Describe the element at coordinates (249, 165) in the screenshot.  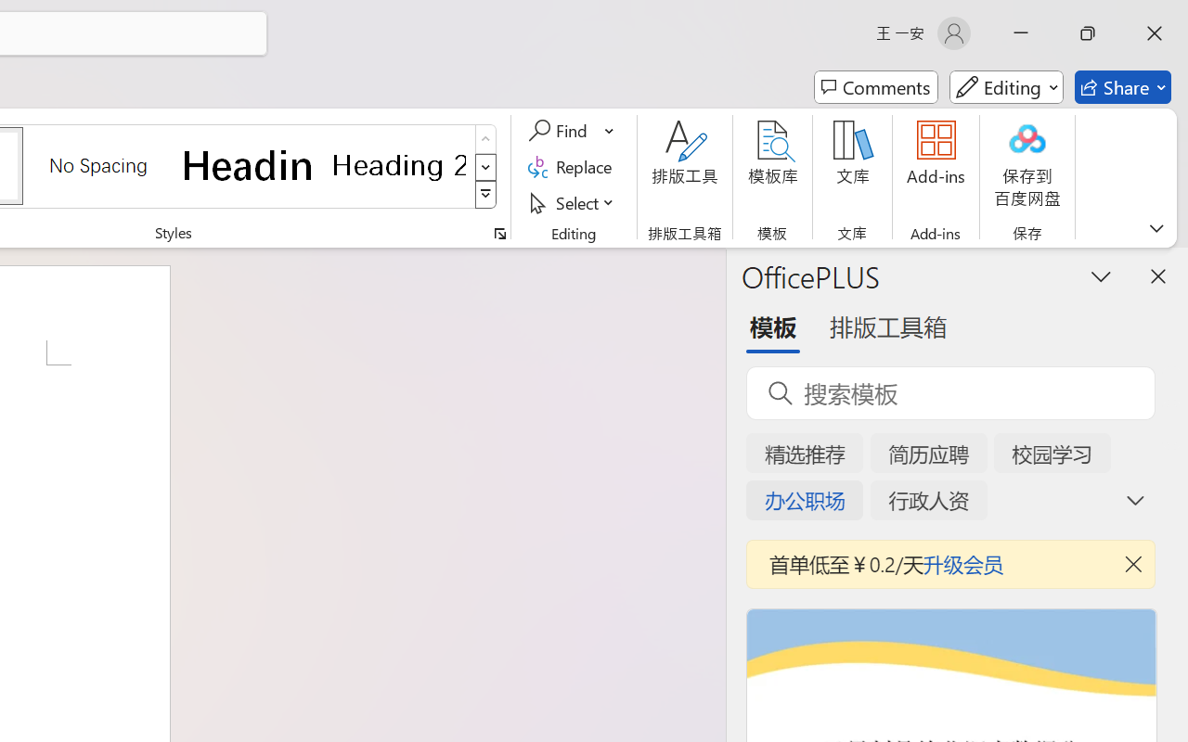
I see `Heading 1` at that location.